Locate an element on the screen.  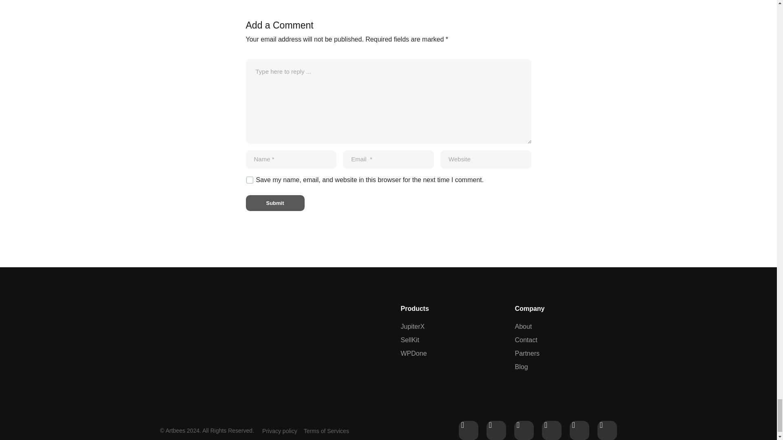
yes is located at coordinates (249, 180).